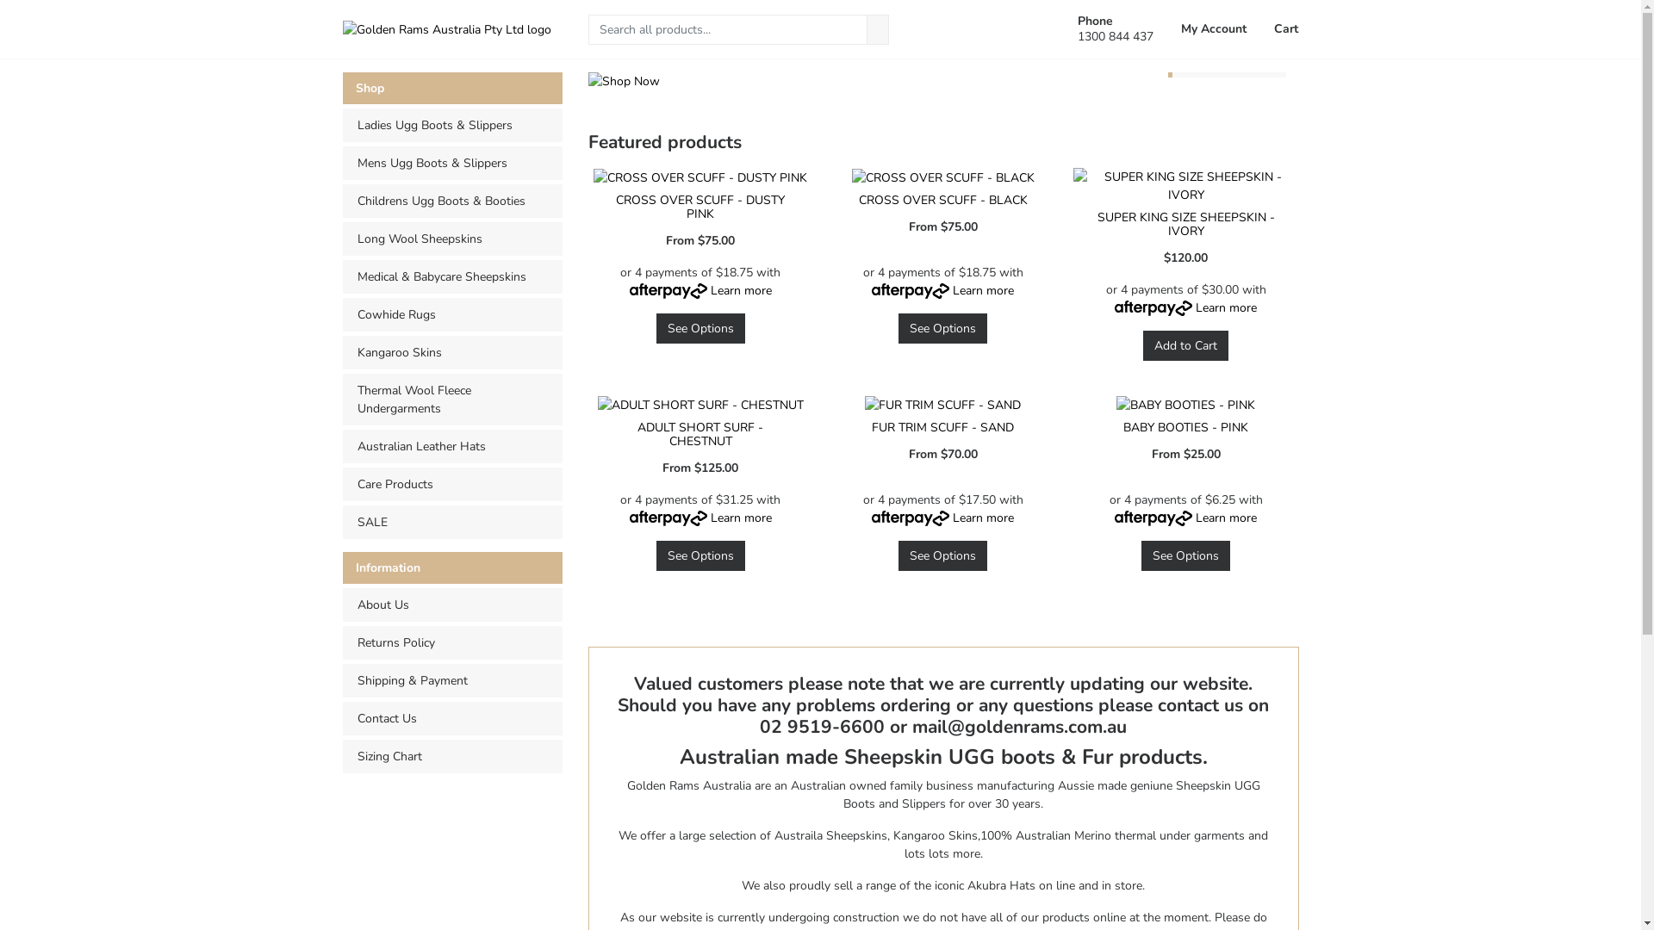  I want to click on Skip to main content, so click(0, 0).